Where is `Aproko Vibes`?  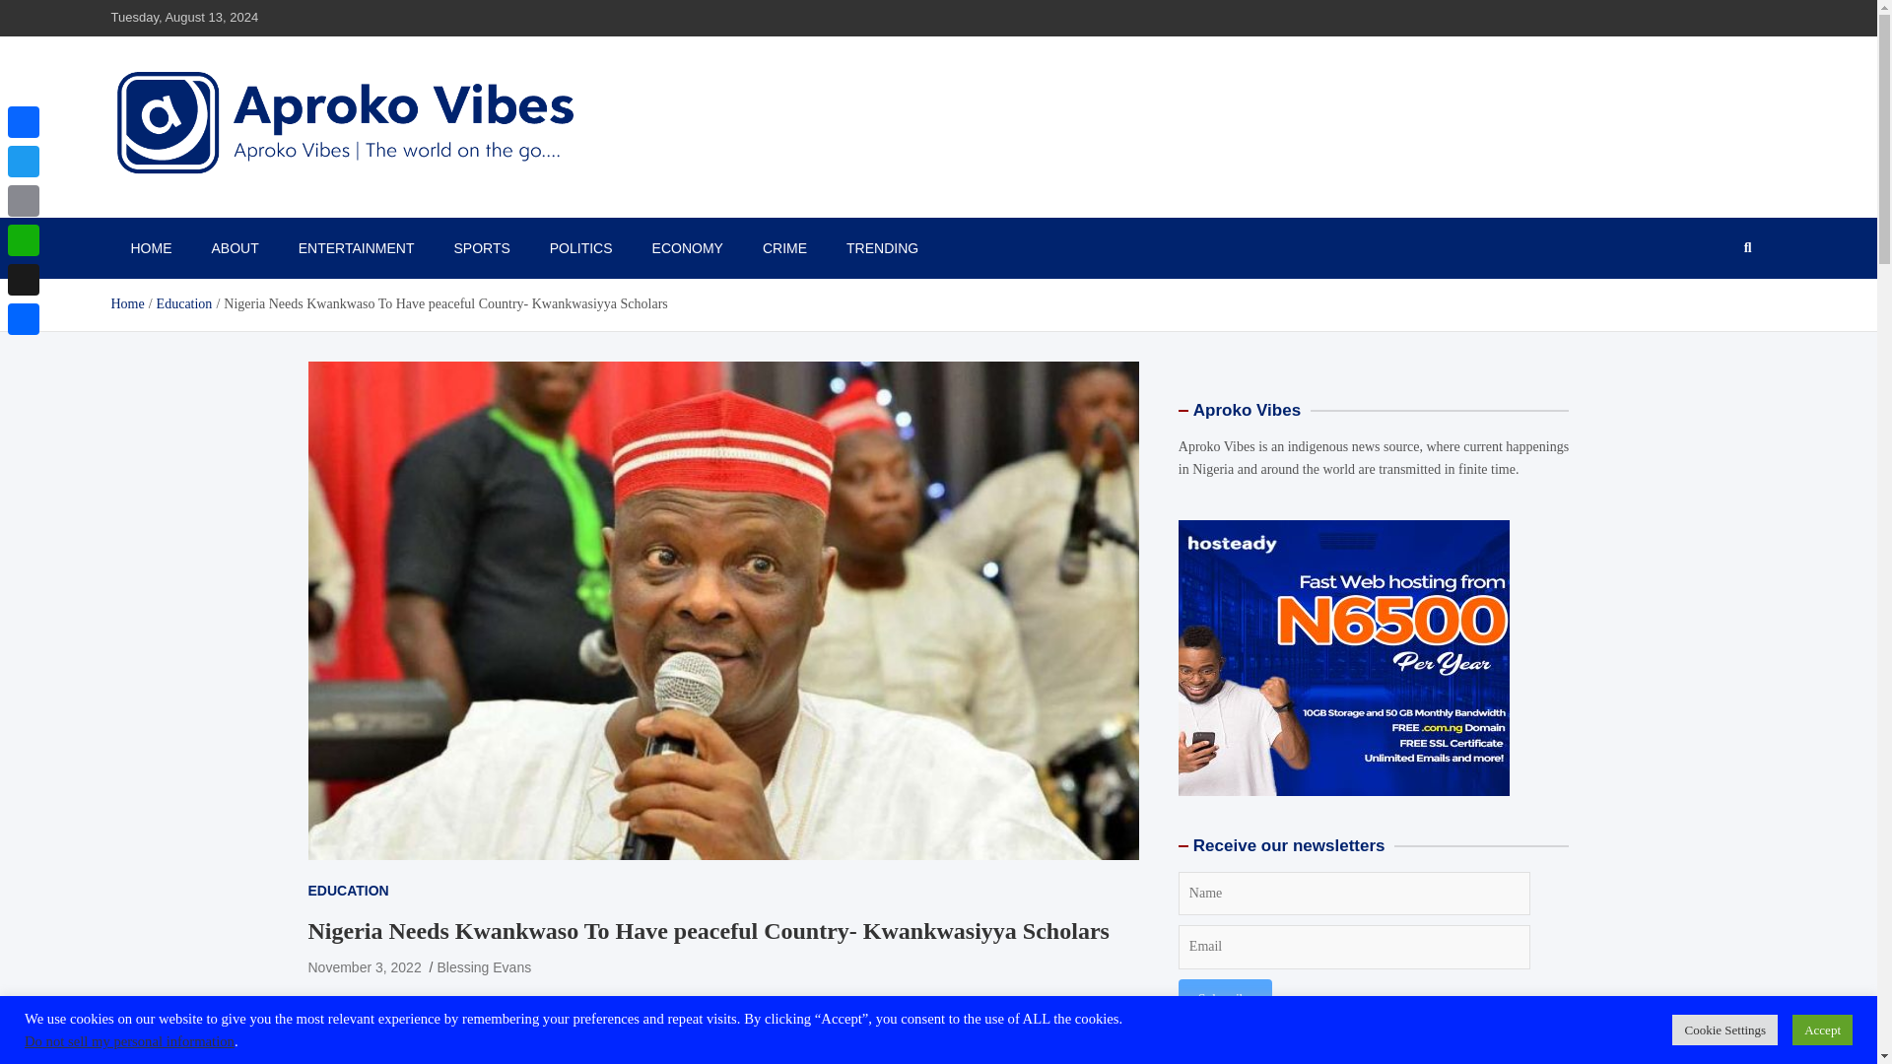
Aproko Vibes is located at coordinates (202, 207).